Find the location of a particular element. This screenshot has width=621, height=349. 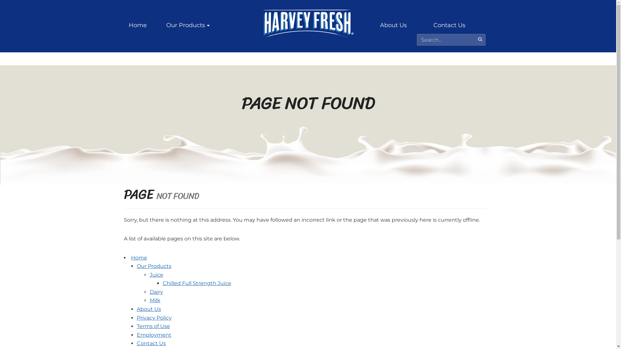

Contact Us is located at coordinates (450, 25).